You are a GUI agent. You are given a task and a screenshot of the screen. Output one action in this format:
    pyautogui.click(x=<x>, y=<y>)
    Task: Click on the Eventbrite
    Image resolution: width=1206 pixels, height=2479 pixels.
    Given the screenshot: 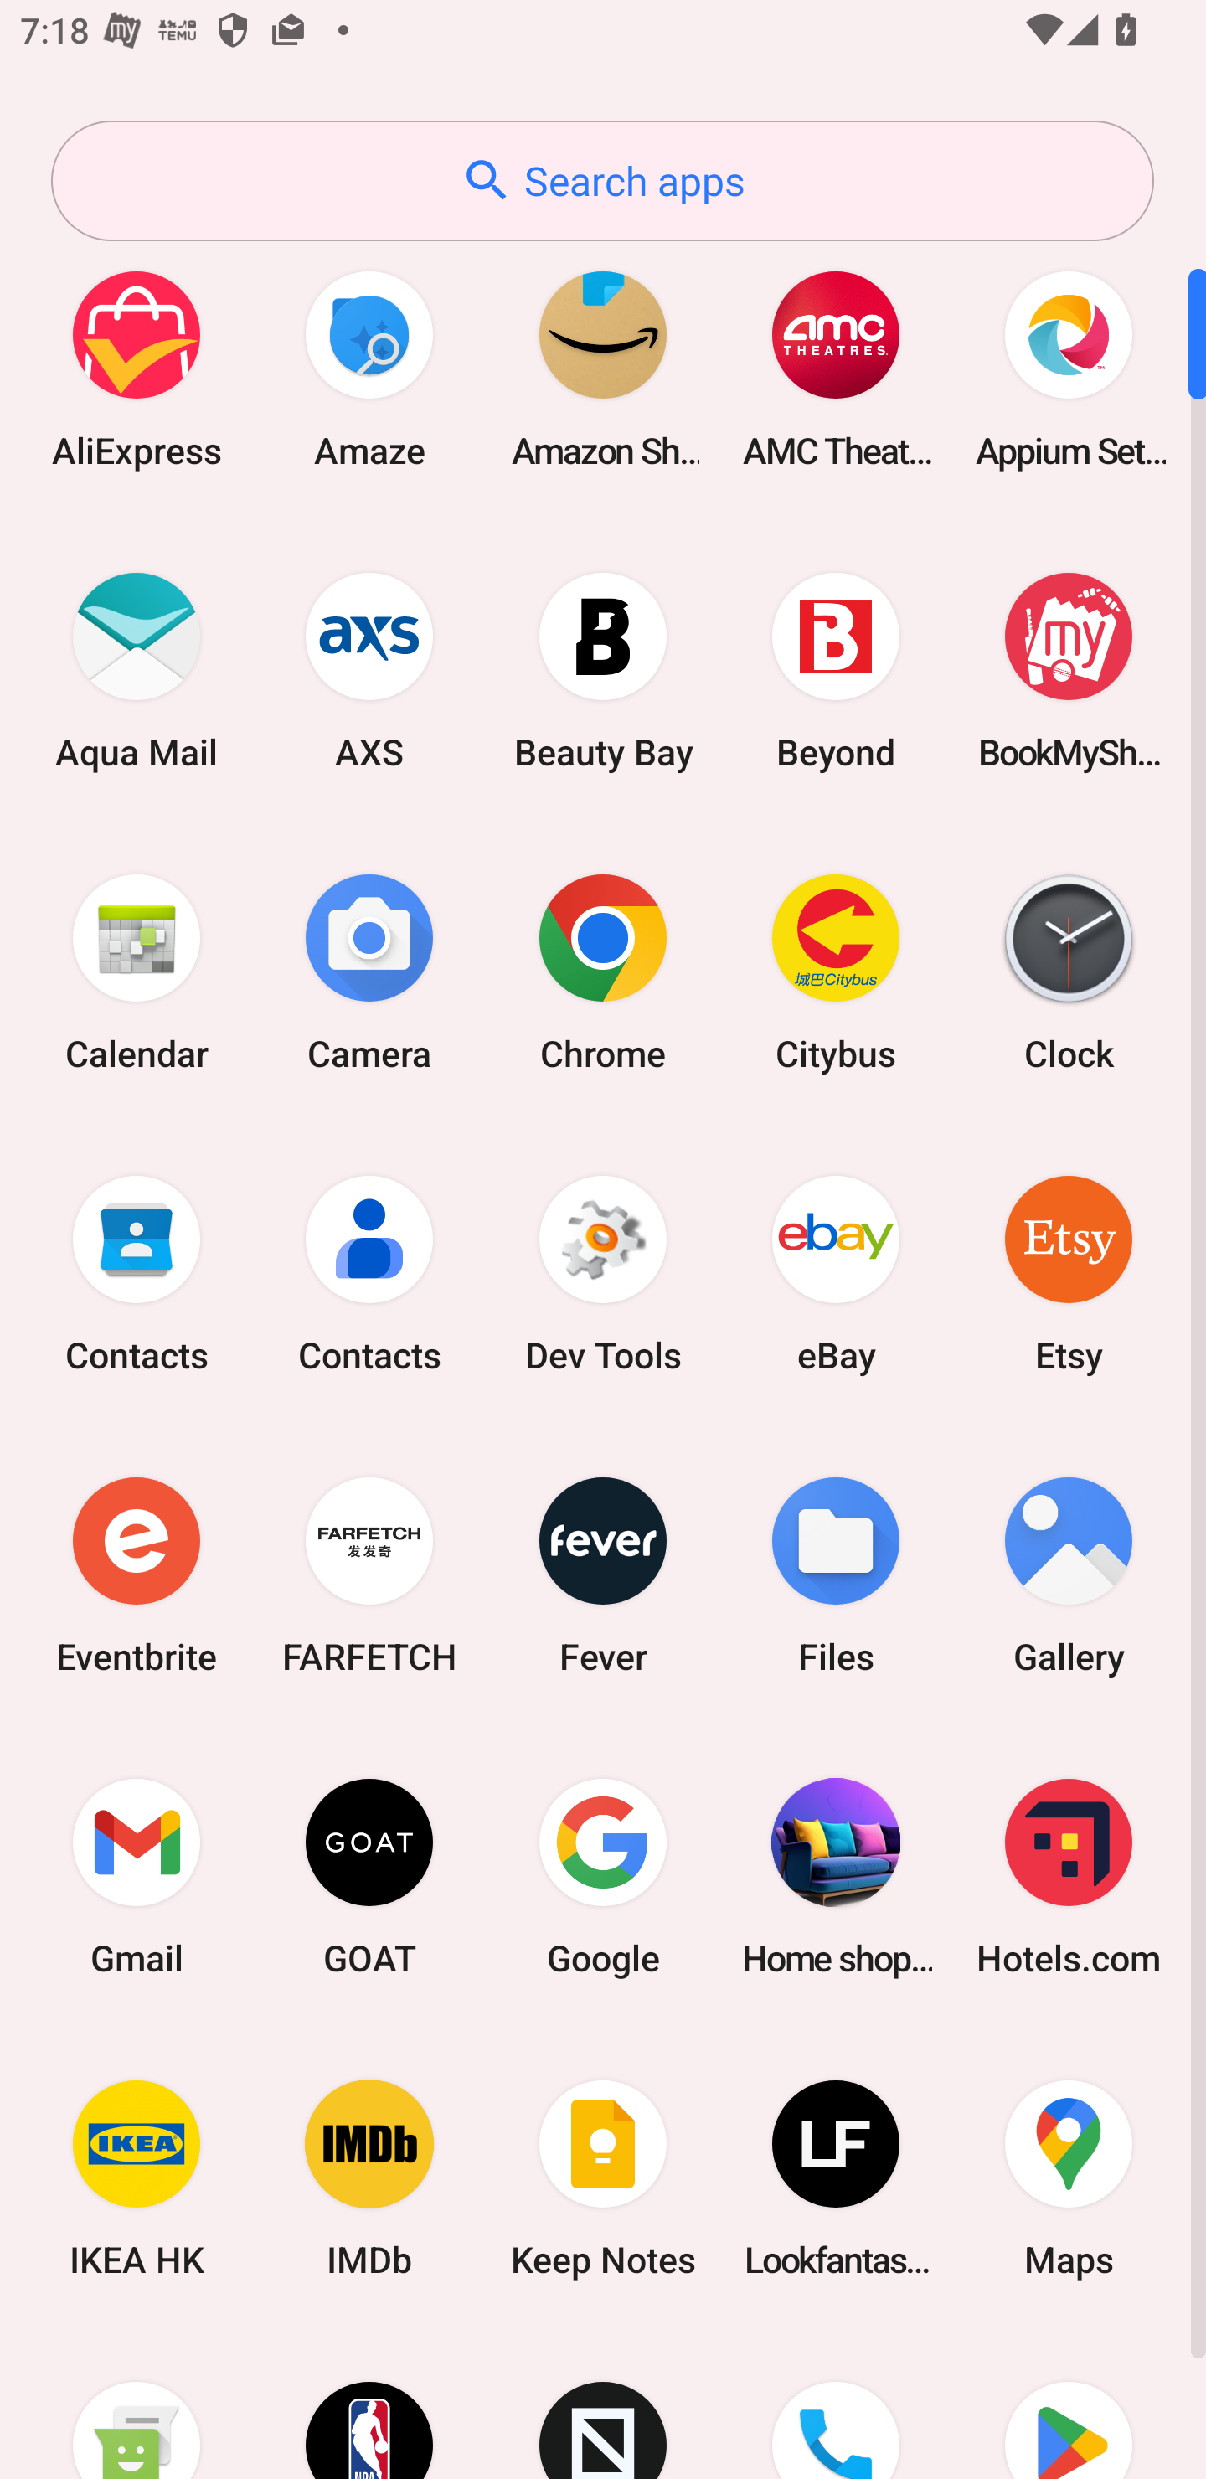 What is the action you would take?
    pyautogui.click(x=137, y=1574)
    